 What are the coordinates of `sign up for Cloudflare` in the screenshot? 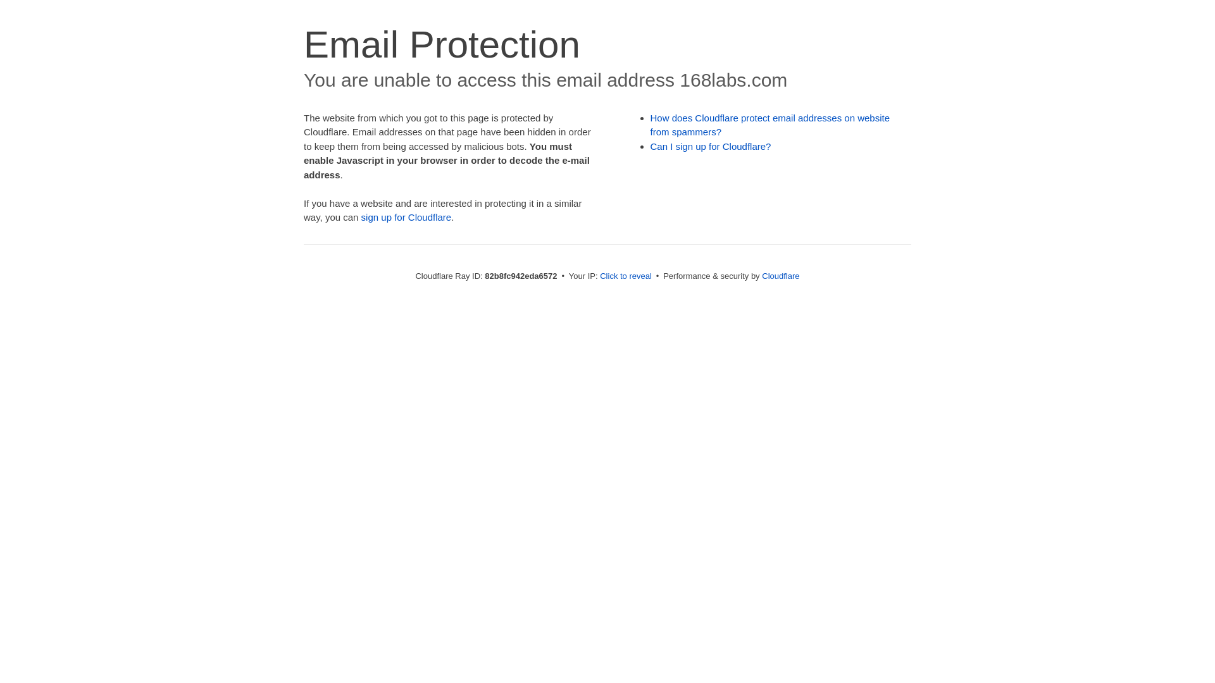 It's located at (406, 218).